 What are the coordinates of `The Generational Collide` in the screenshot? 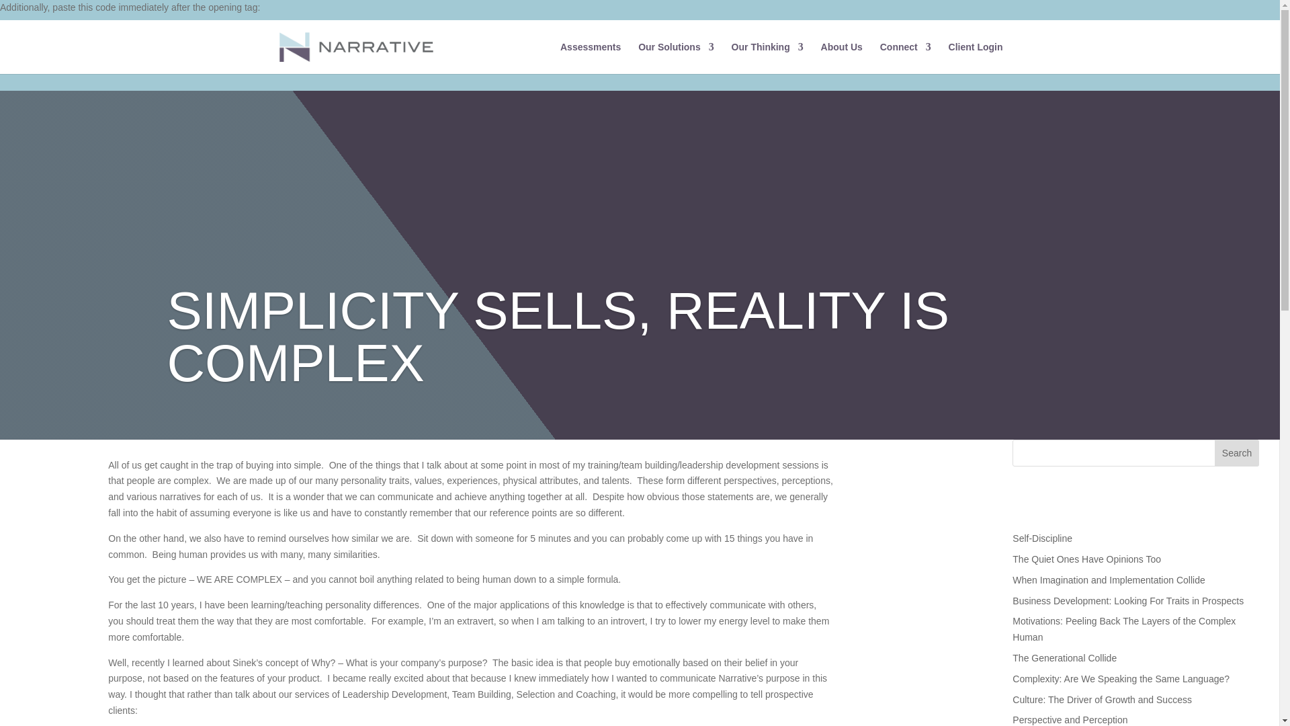 It's located at (1064, 657).